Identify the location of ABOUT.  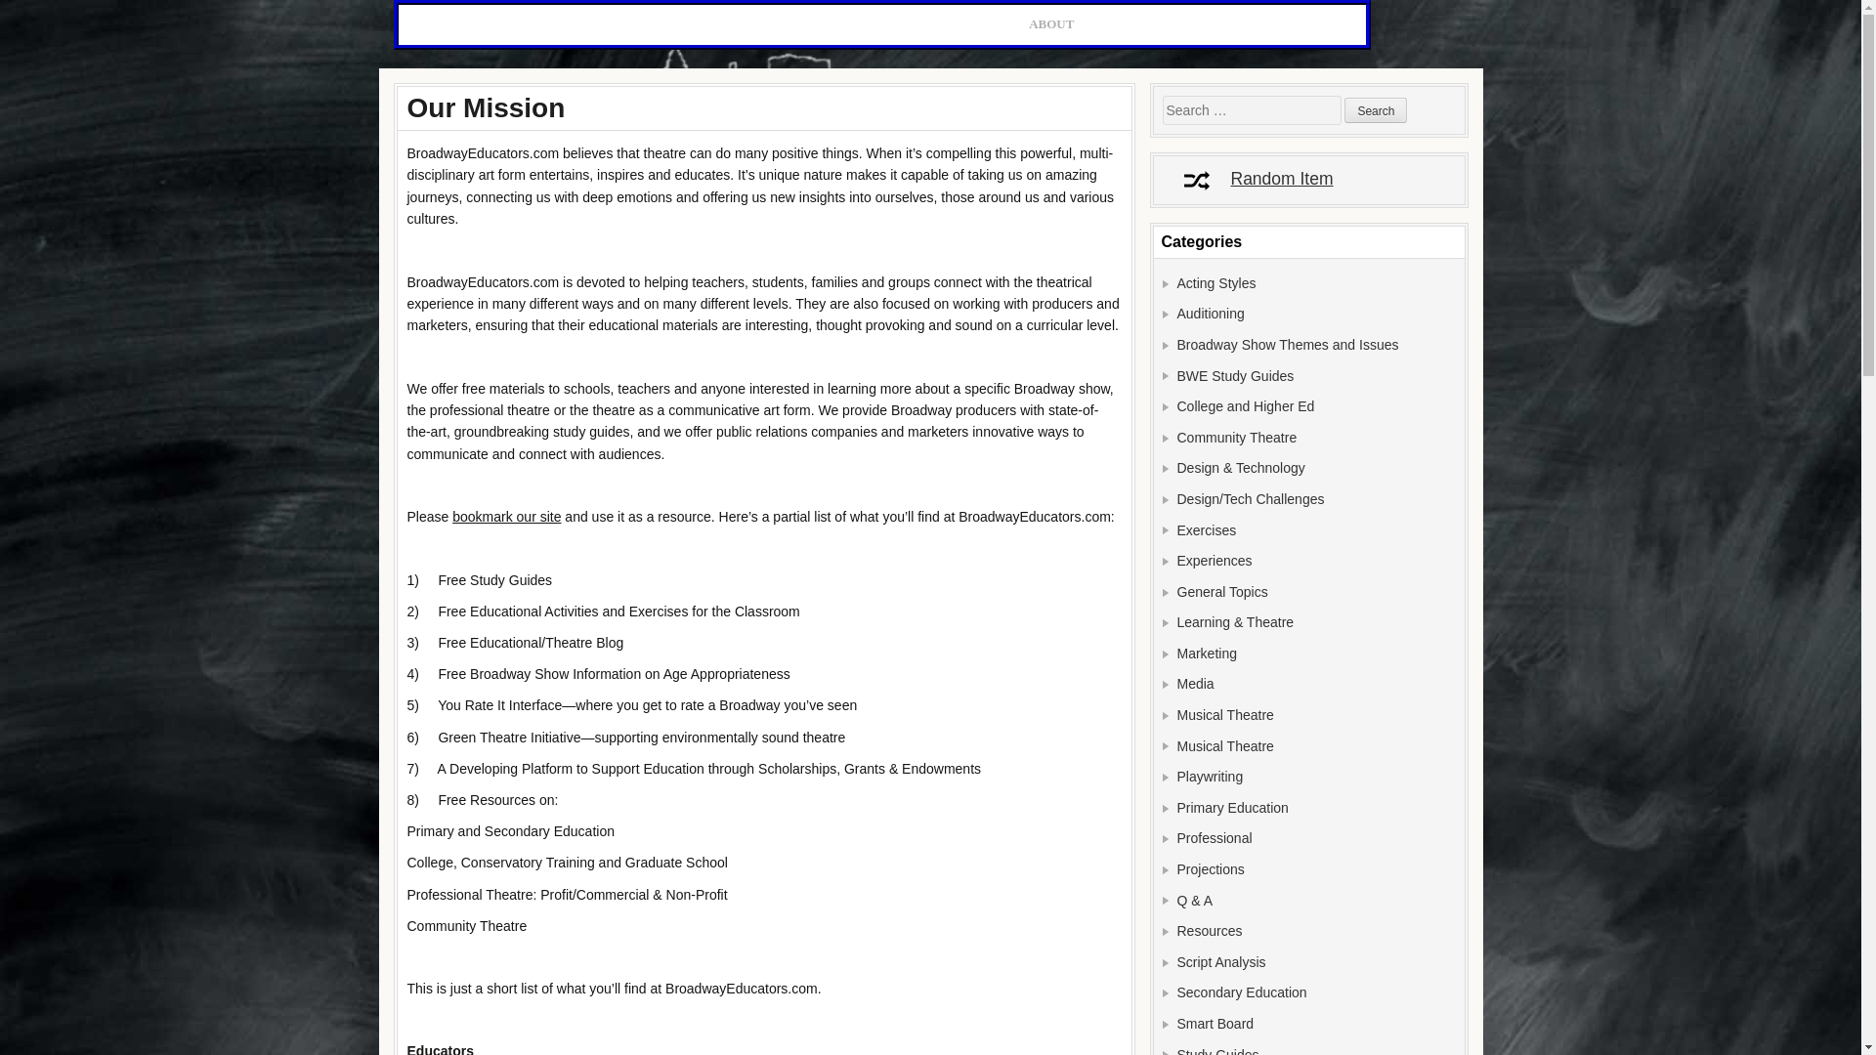
(1051, 25).